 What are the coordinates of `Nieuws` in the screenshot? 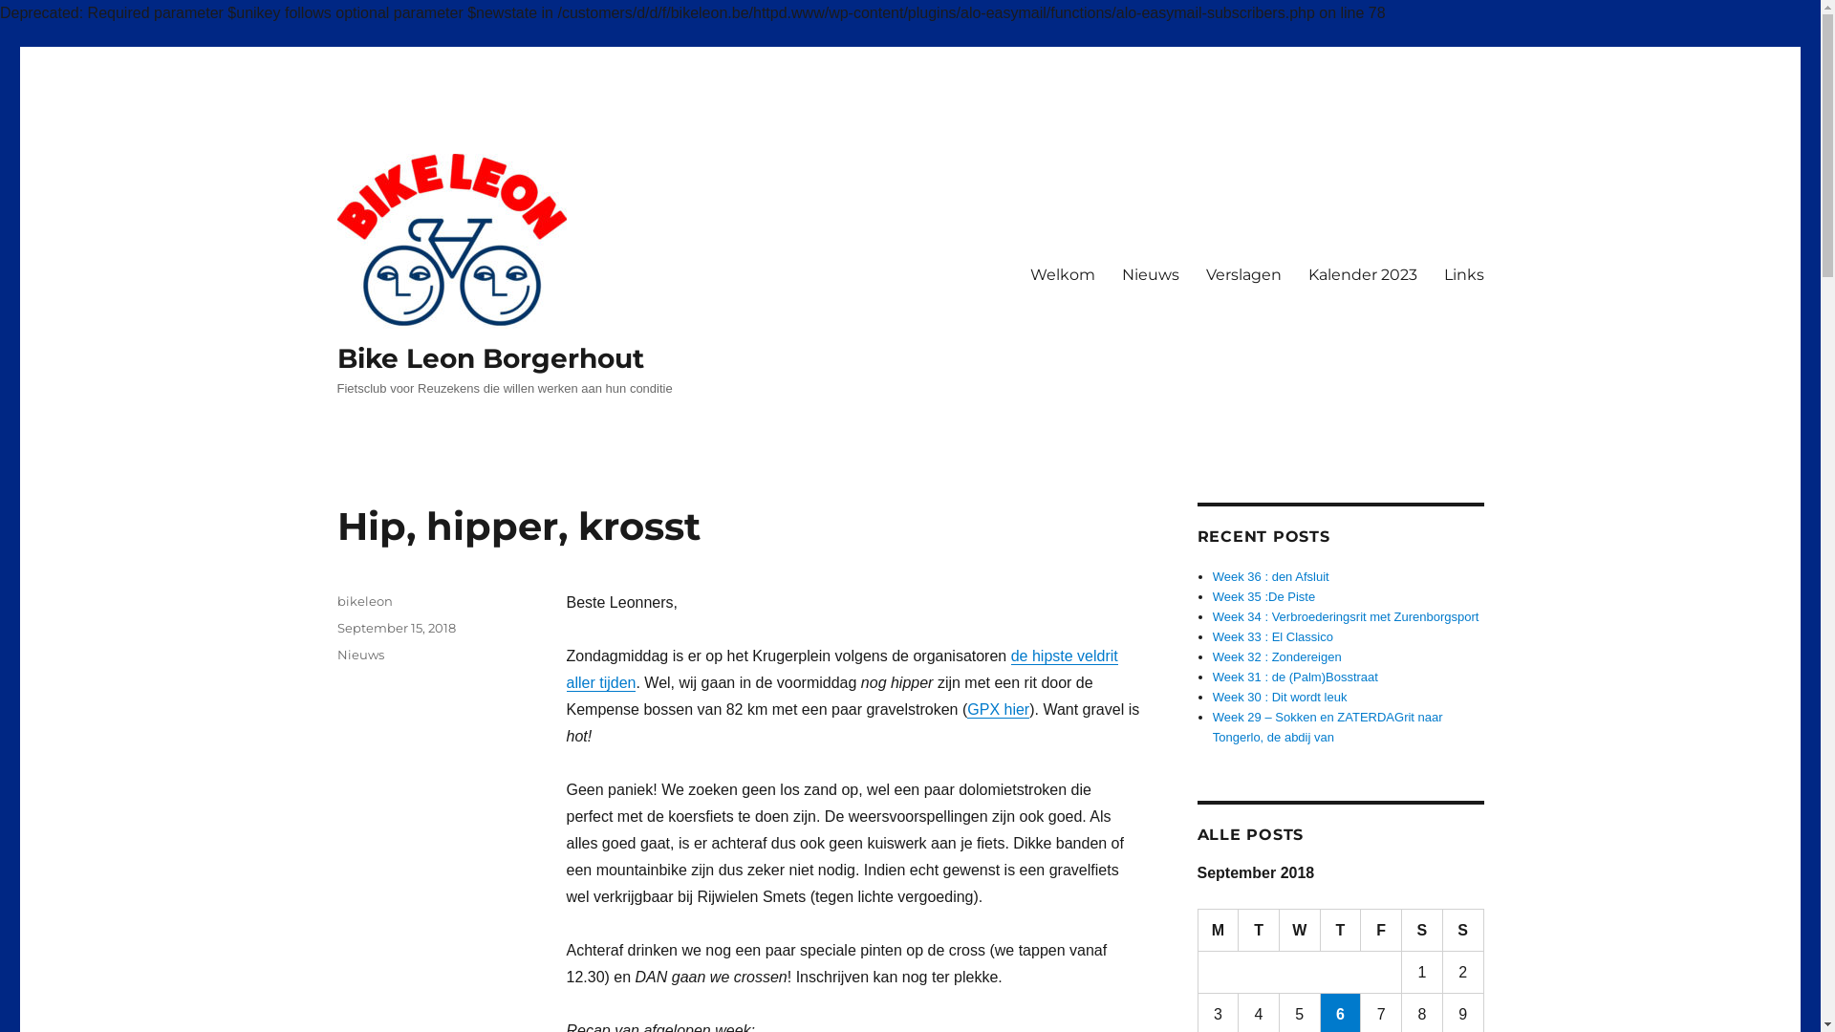 It's located at (1151, 274).